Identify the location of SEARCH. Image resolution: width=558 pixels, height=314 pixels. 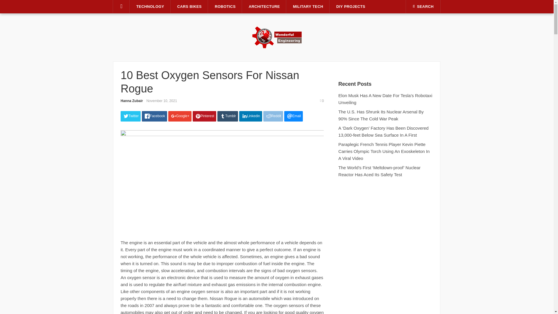
(423, 6).